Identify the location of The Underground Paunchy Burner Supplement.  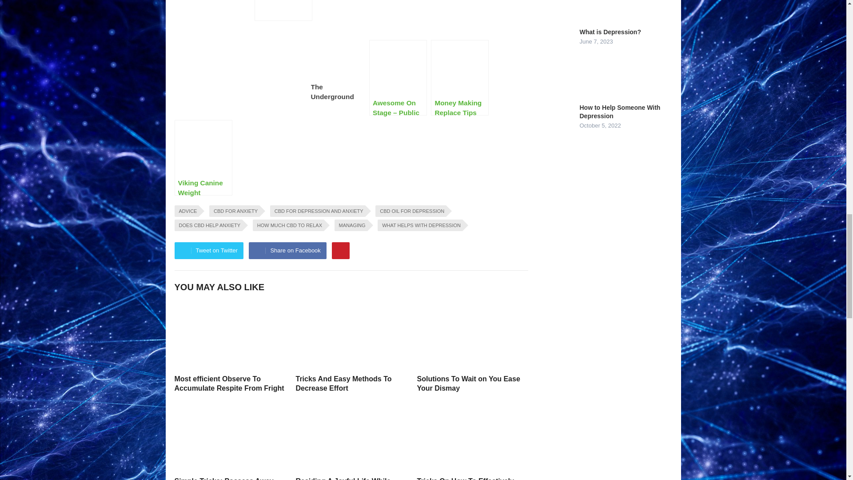
(283, 11).